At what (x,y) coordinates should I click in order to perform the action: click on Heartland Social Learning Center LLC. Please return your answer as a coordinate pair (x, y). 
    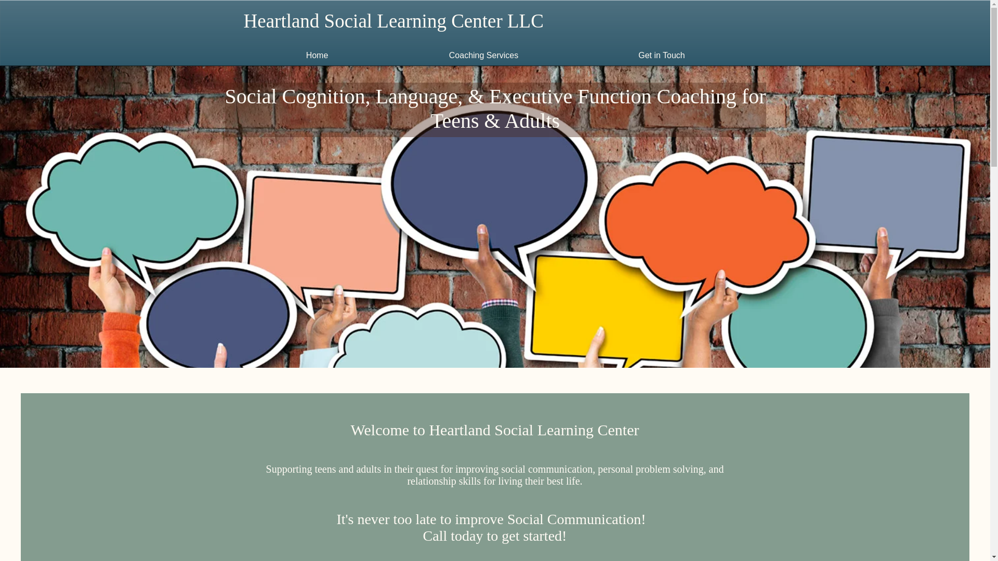
    Looking at the image, I should click on (393, 21).